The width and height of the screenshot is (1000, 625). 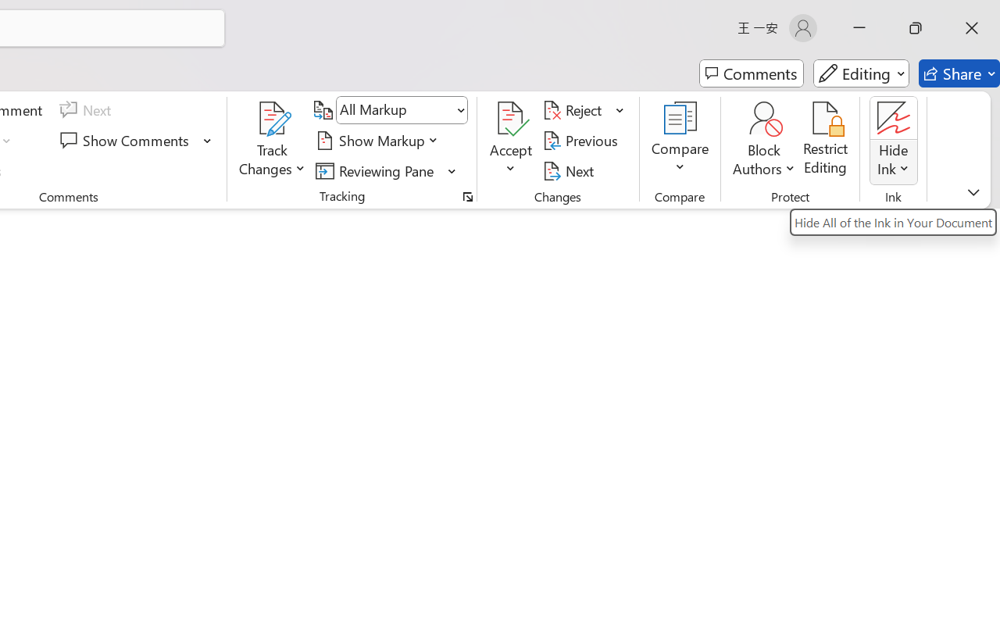 I want to click on Ribbon Display Options, so click(x=973, y=192).